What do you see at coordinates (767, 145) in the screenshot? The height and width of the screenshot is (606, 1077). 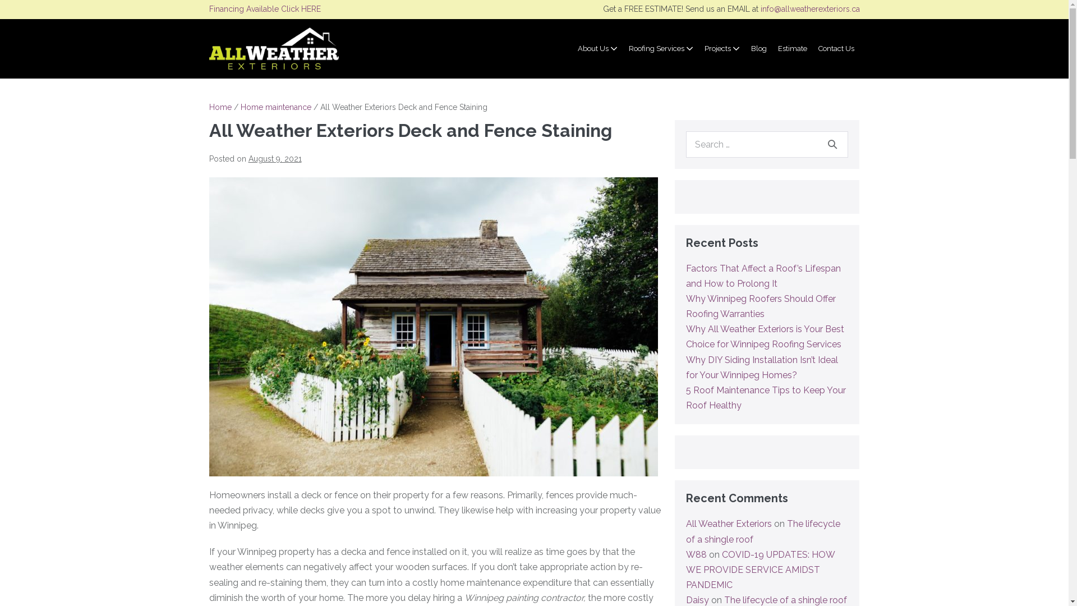 I see `Press enter to search` at bounding box center [767, 145].